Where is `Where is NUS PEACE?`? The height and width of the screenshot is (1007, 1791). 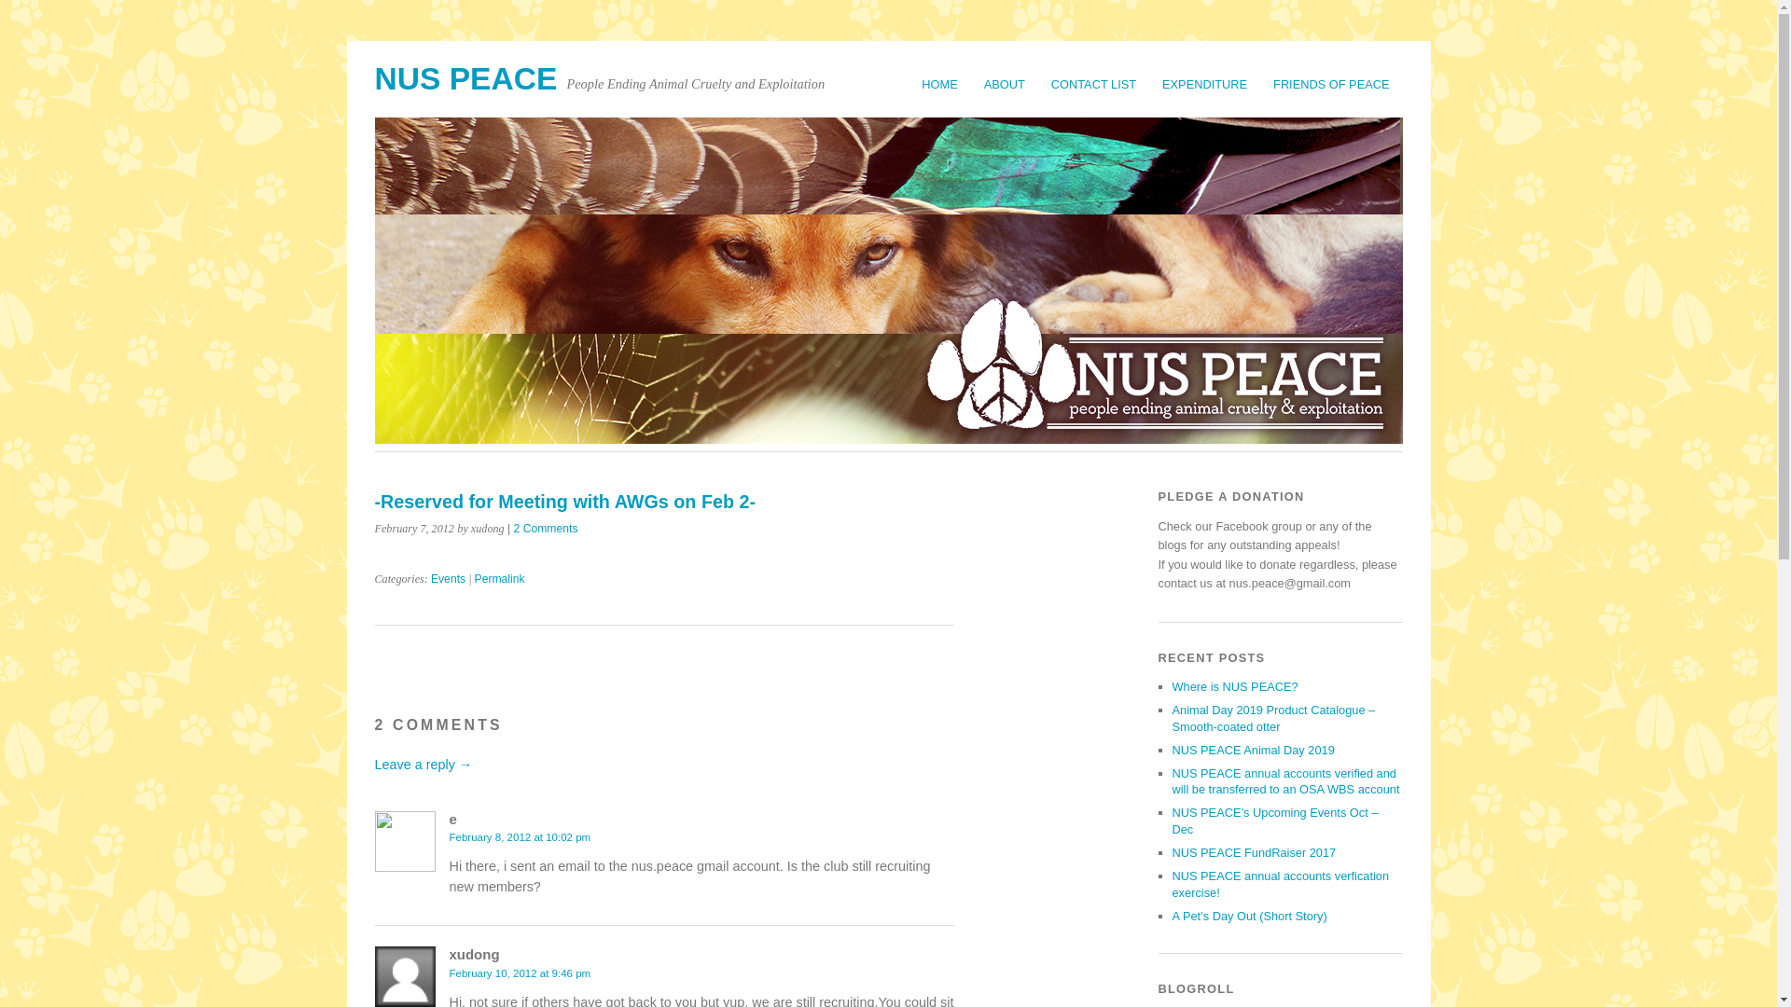
Where is NUS PEACE? is located at coordinates (1233, 686).